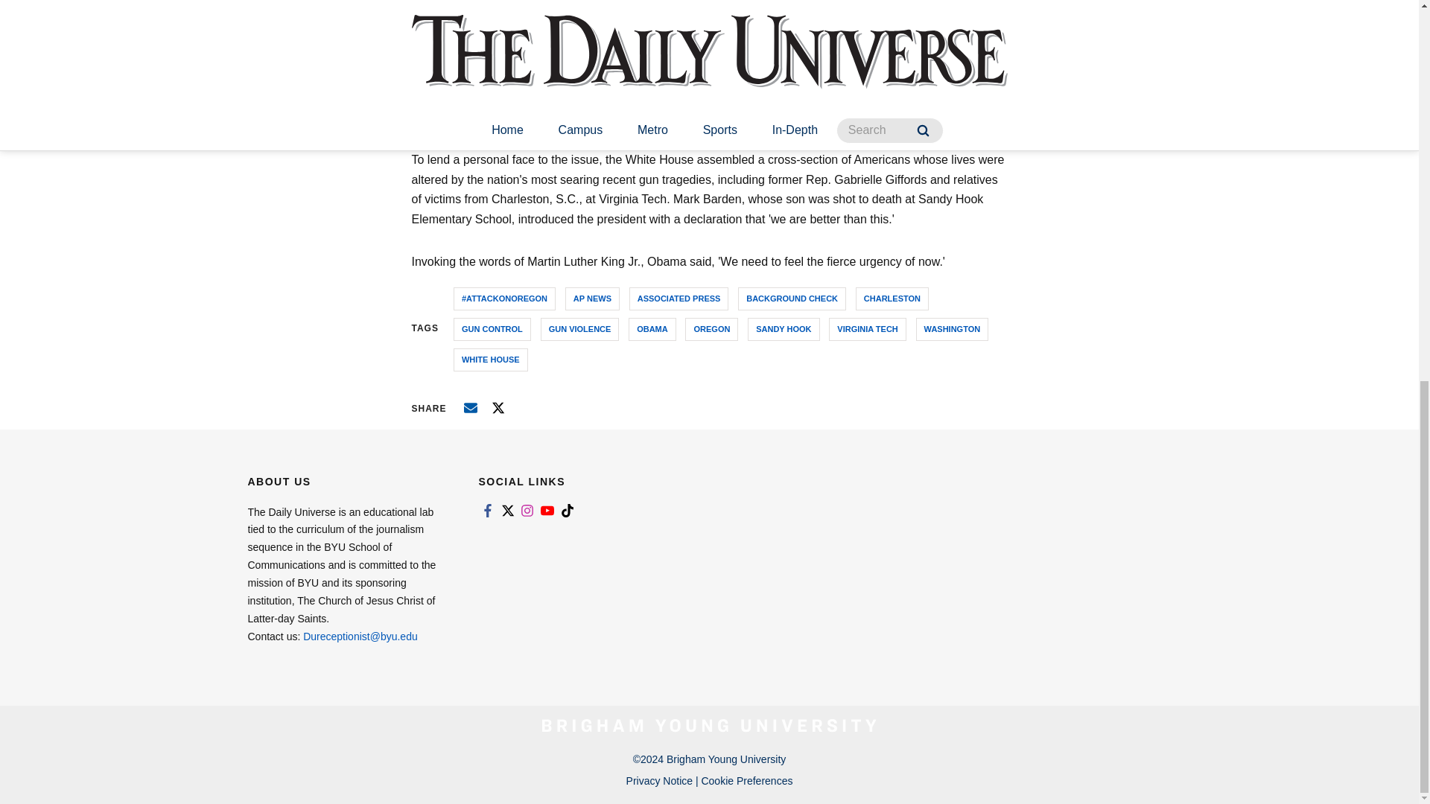  Describe the element at coordinates (784, 329) in the screenshot. I see `SANDY HOOK` at that location.